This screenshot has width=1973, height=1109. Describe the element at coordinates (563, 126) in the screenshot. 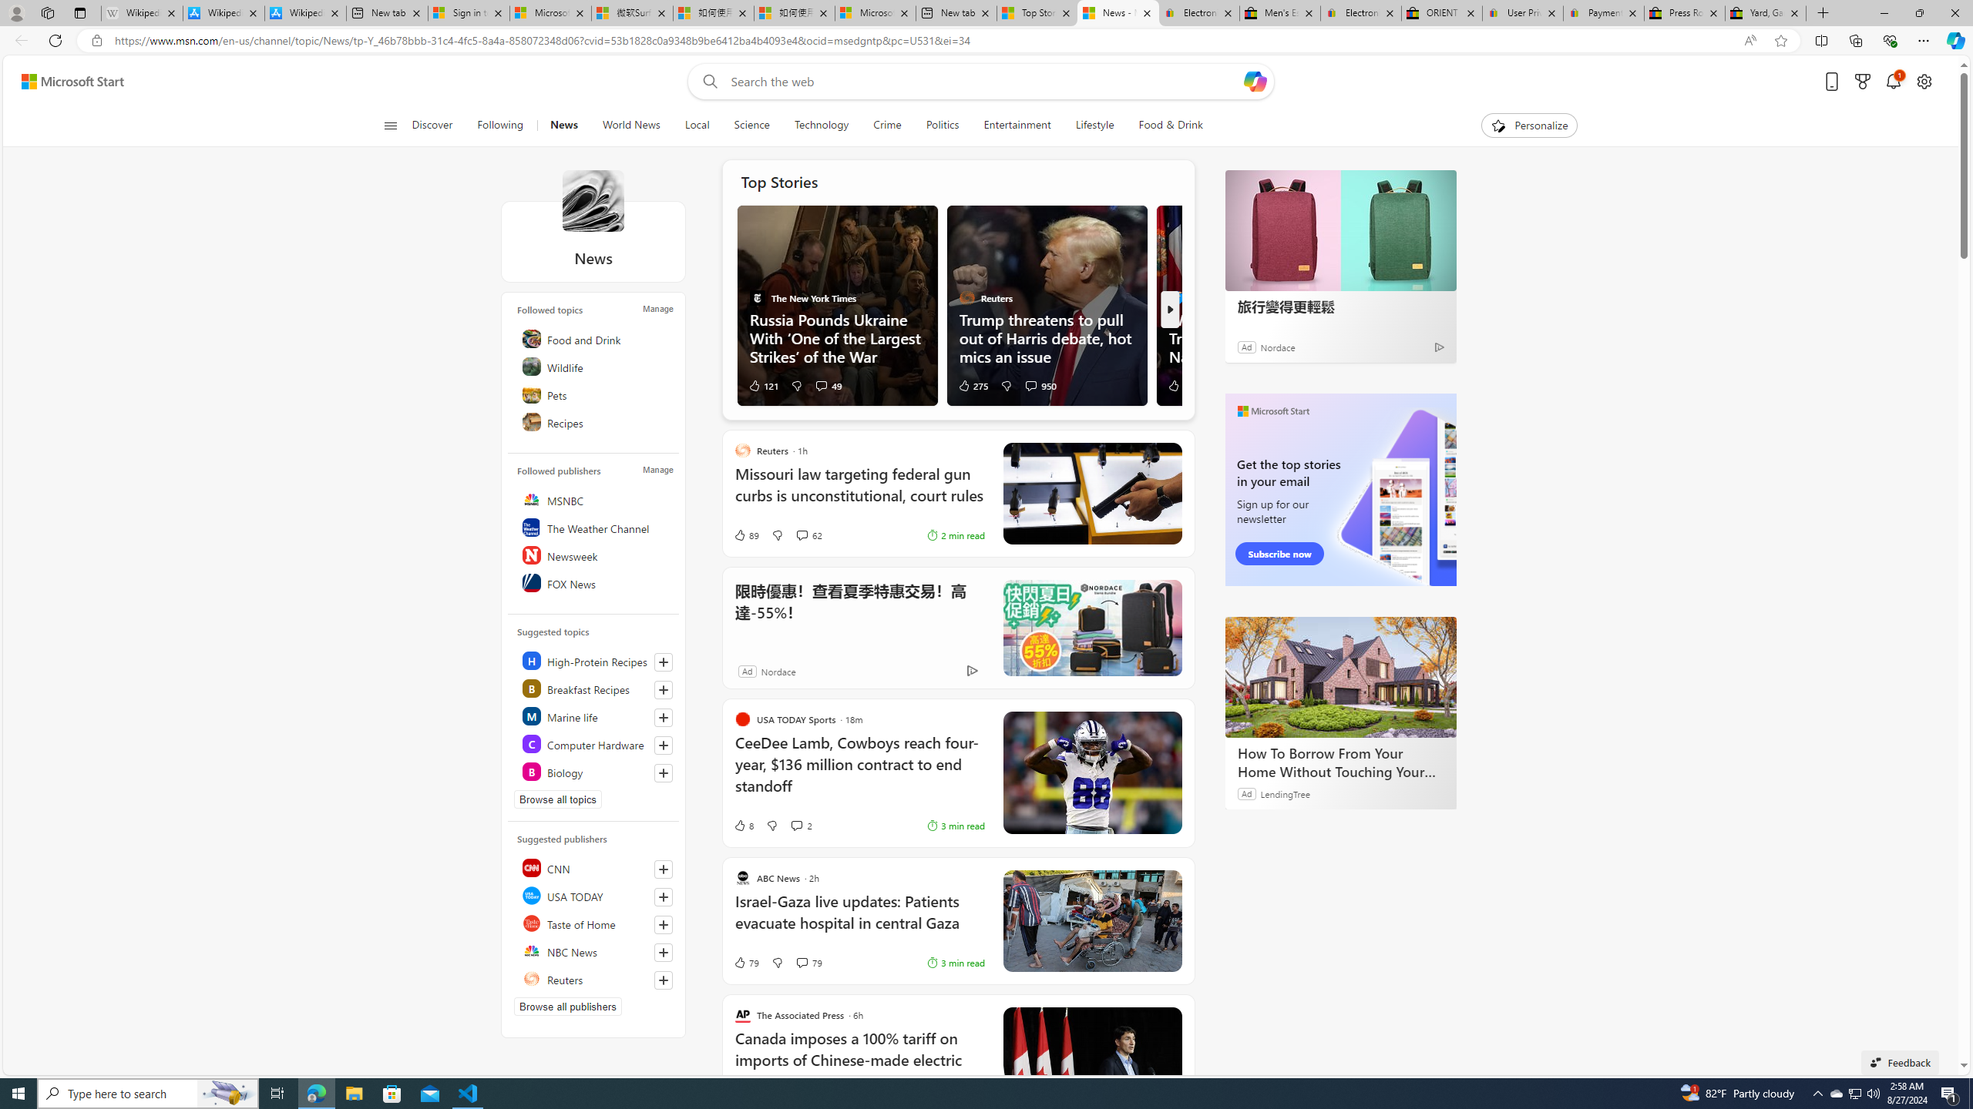

I see `News` at that location.